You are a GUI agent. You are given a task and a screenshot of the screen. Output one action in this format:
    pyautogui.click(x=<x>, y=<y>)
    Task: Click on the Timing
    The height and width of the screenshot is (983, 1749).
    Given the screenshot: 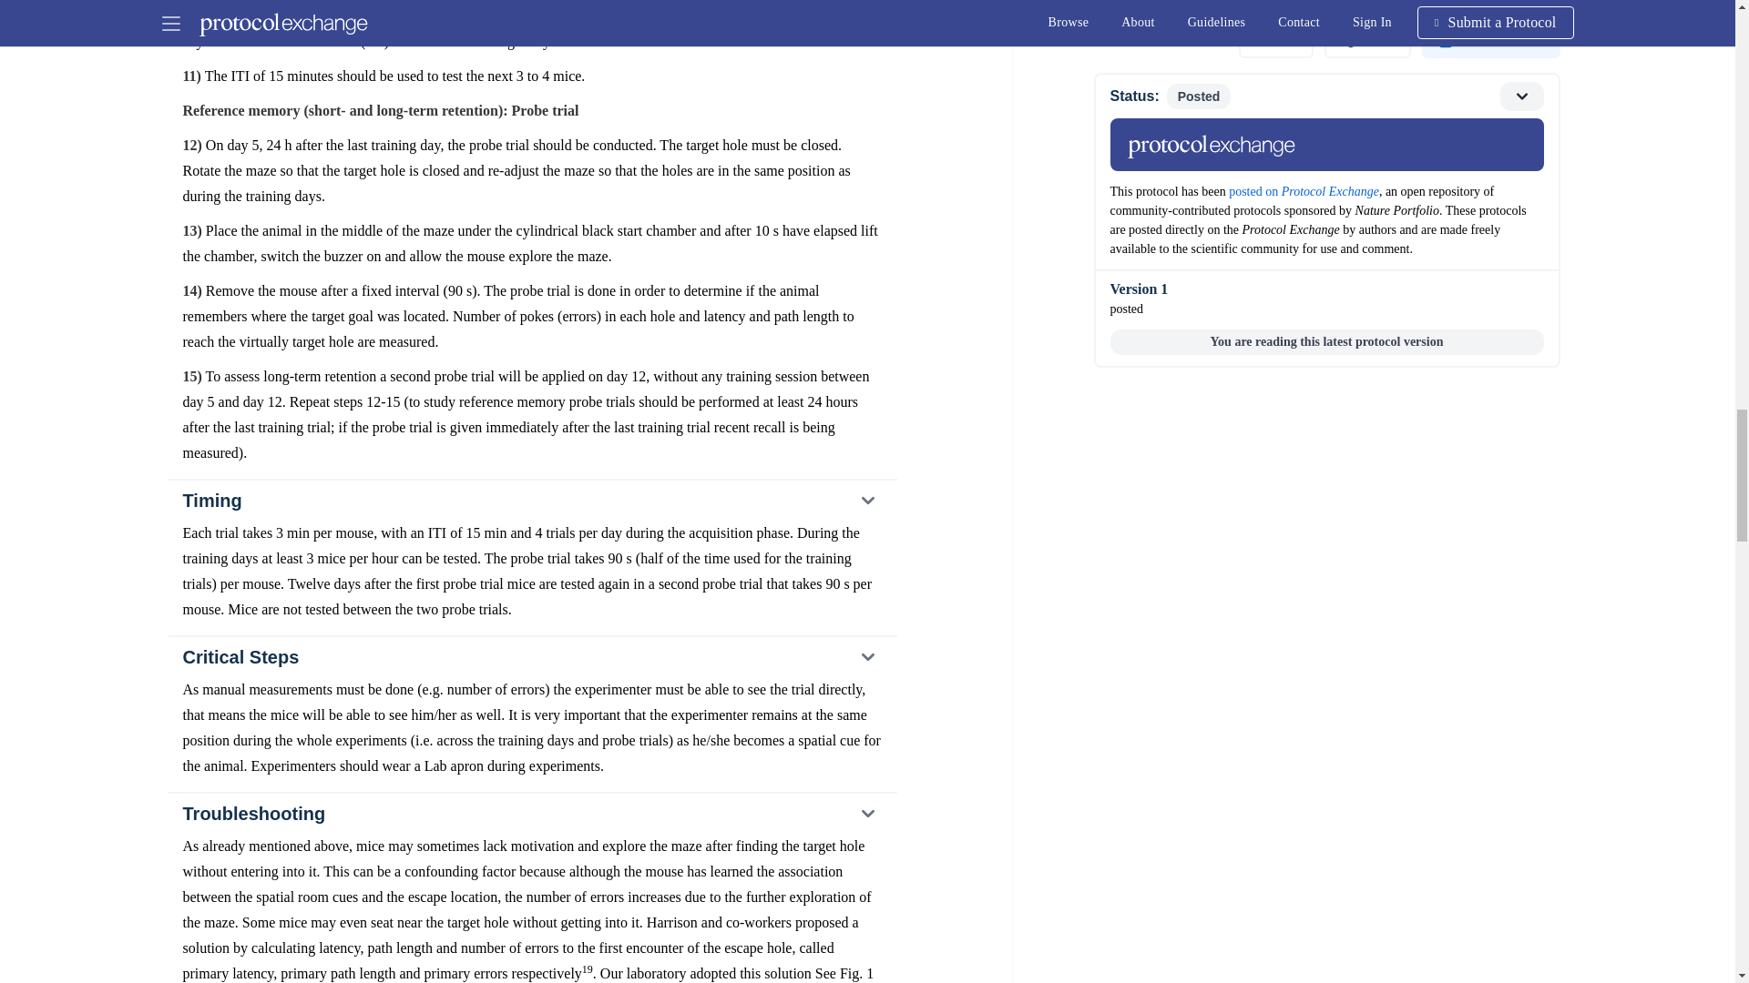 What is the action you would take?
    pyautogui.click(x=531, y=501)
    